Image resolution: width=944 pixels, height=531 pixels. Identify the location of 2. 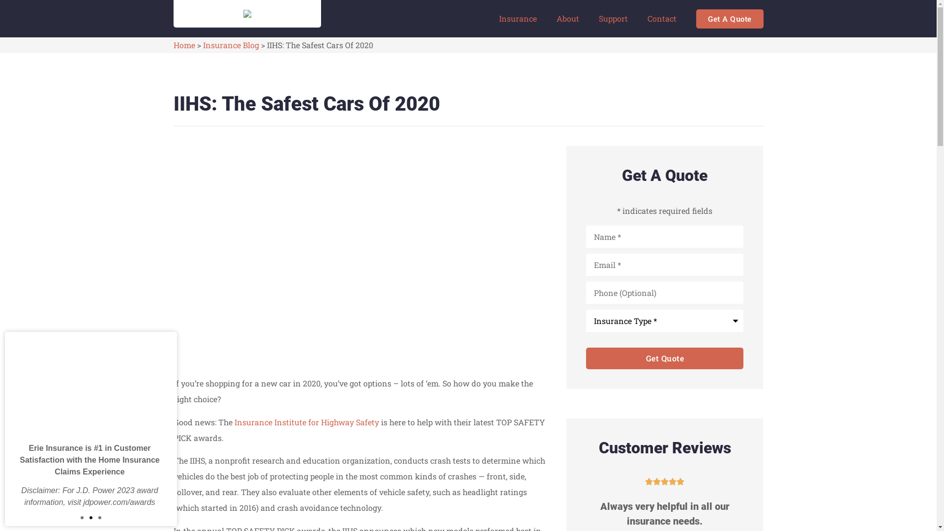
(91, 518).